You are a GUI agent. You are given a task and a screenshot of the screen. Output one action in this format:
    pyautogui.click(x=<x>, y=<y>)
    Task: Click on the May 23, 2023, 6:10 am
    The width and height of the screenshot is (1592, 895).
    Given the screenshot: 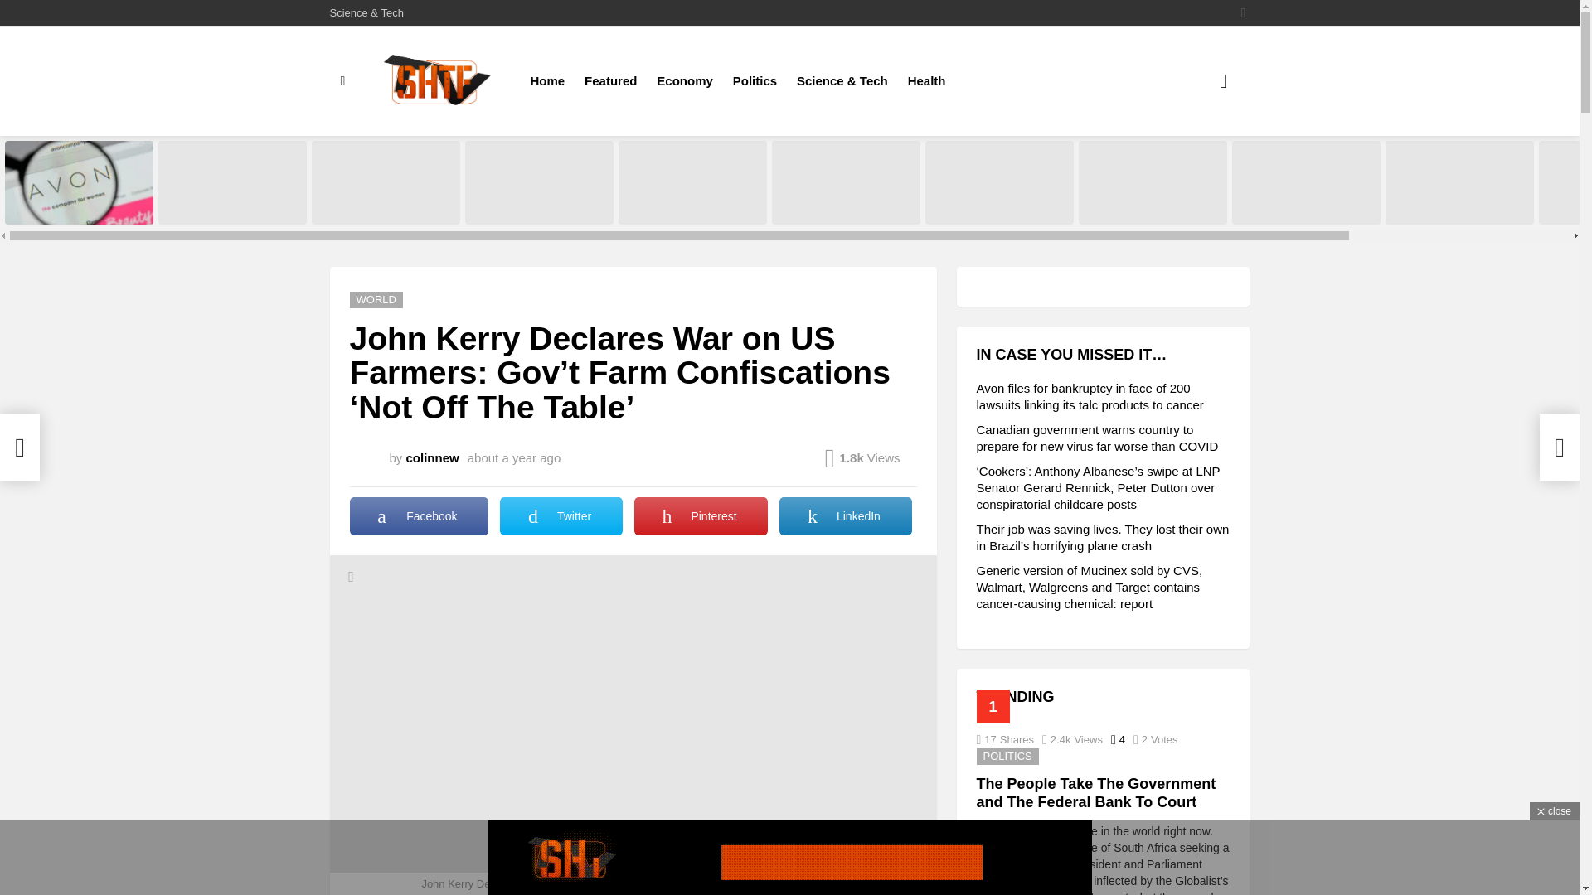 What is the action you would take?
    pyautogui.click(x=514, y=457)
    